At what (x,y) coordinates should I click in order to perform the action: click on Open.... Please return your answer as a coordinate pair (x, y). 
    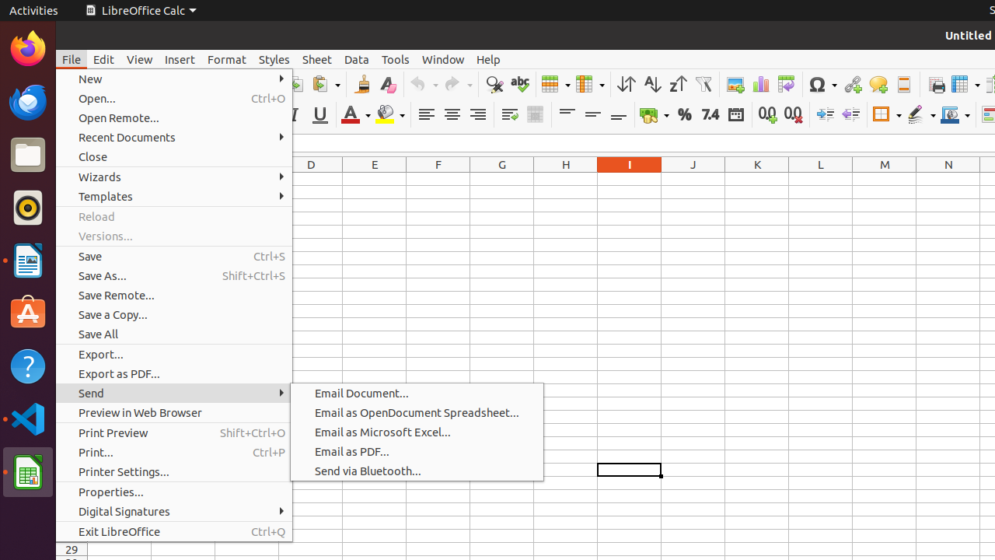
    Looking at the image, I should click on (174, 98).